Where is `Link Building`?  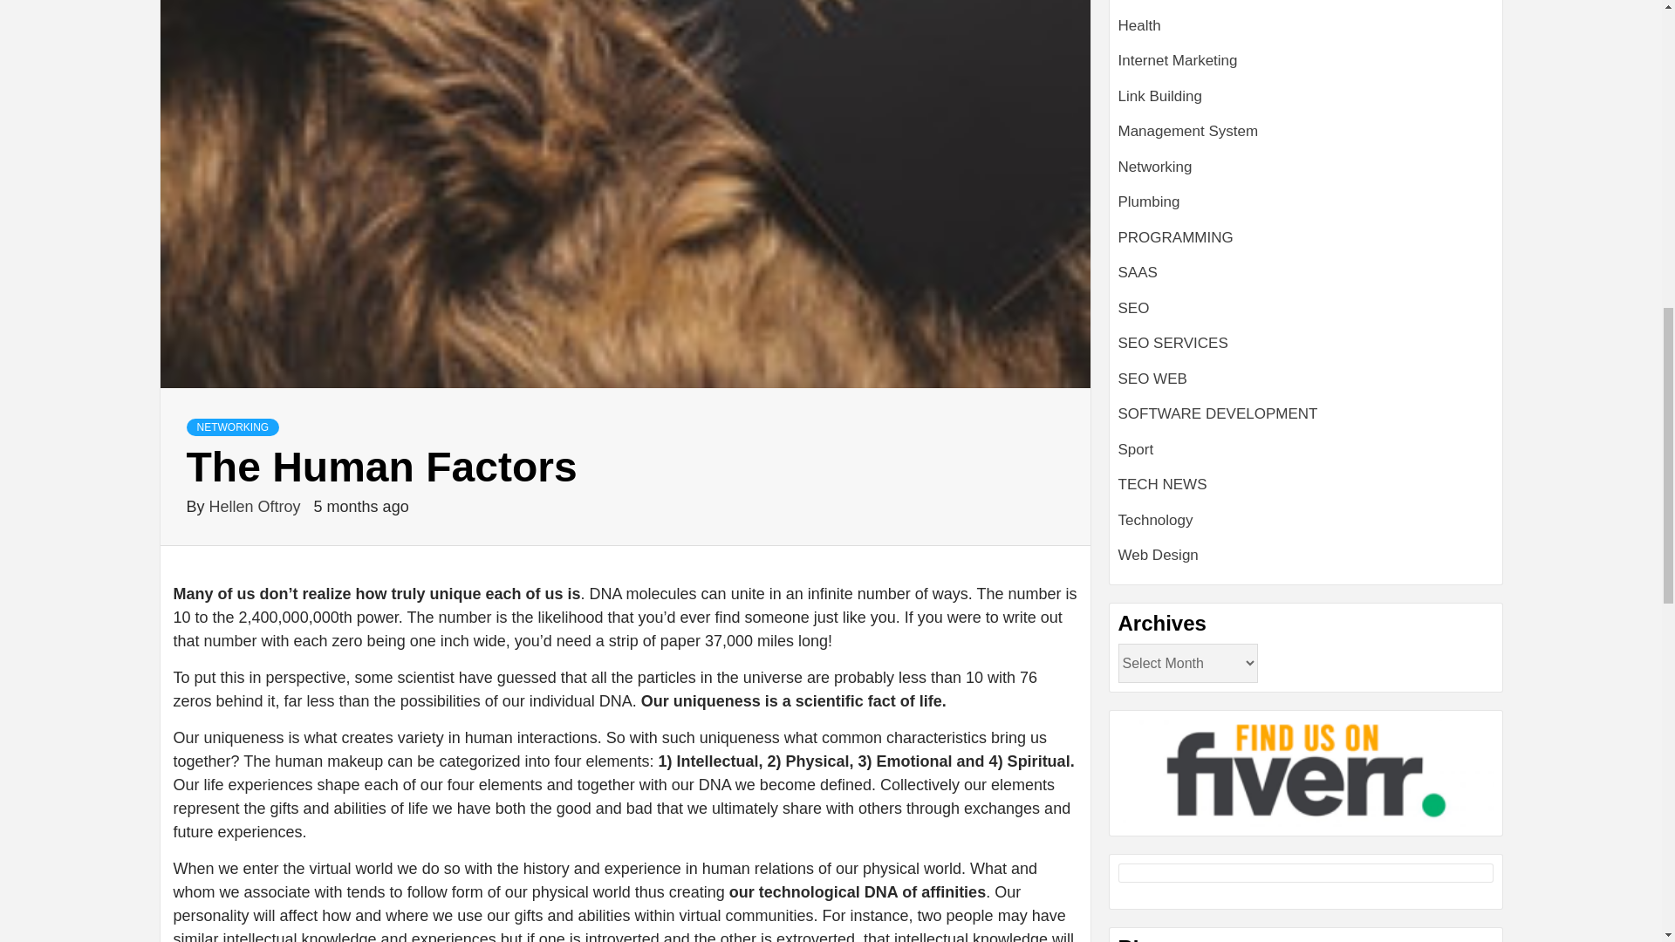 Link Building is located at coordinates (1160, 96).